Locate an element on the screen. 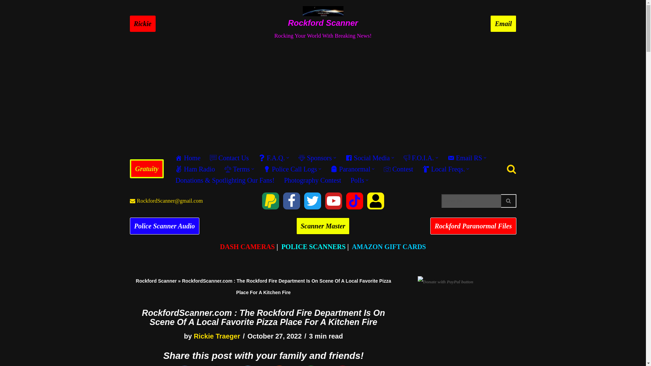 The height and width of the screenshot is (366, 651). Local Freqs. is located at coordinates (443, 169).